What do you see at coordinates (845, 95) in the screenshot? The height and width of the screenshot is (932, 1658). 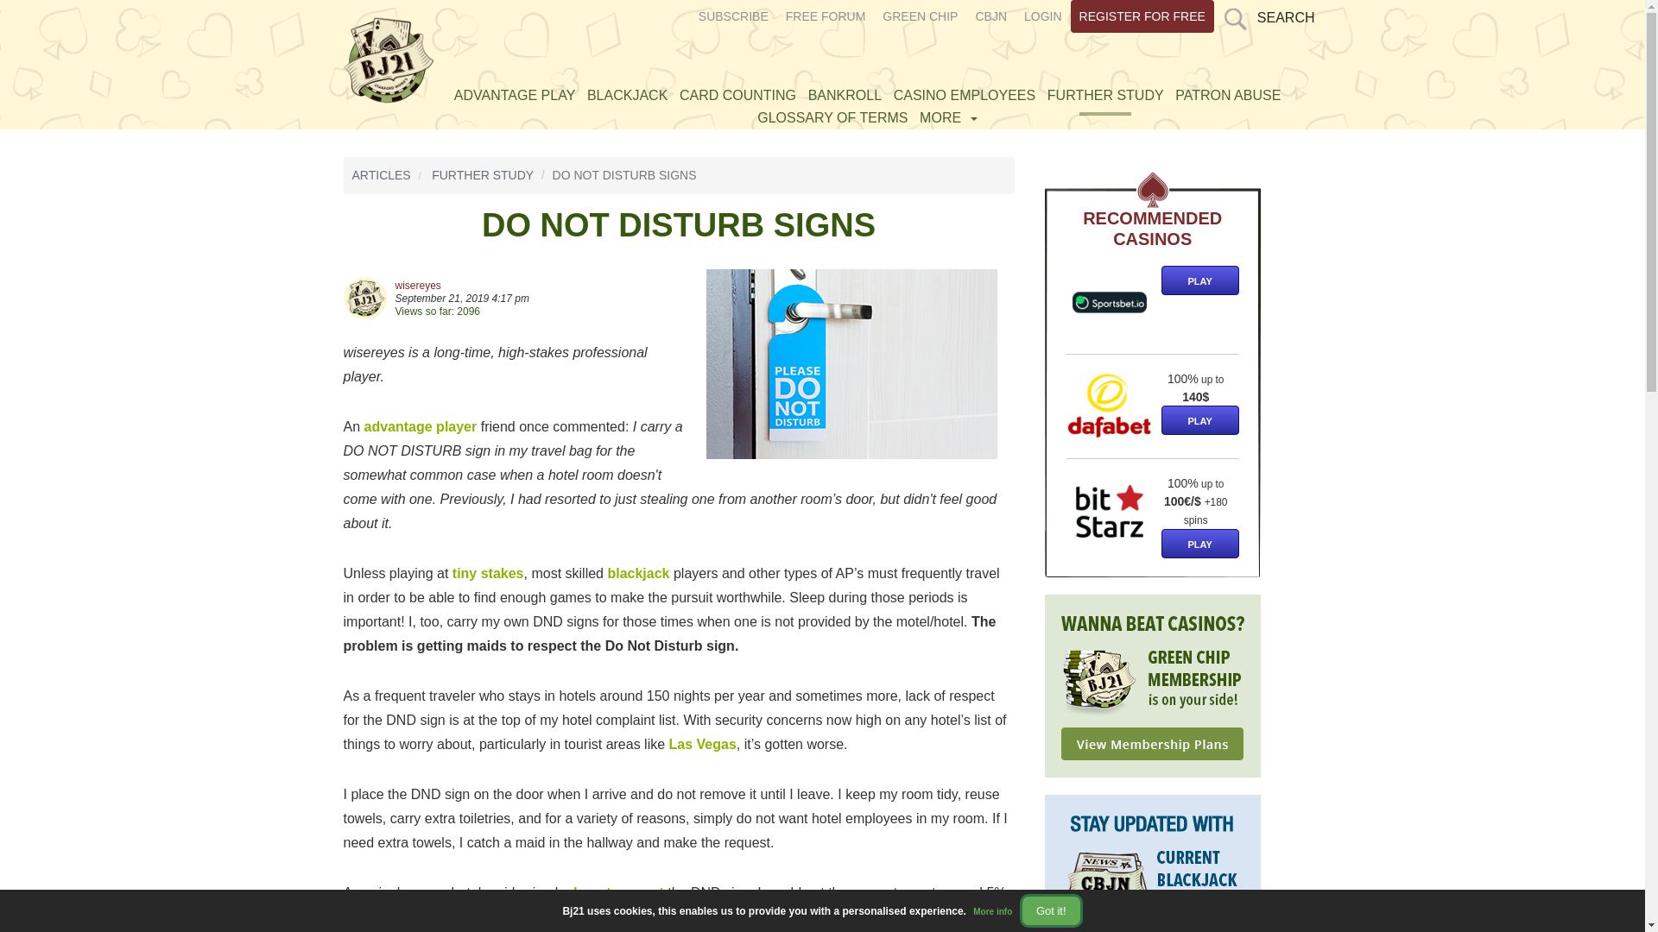 I see `BANKROLL` at bounding box center [845, 95].